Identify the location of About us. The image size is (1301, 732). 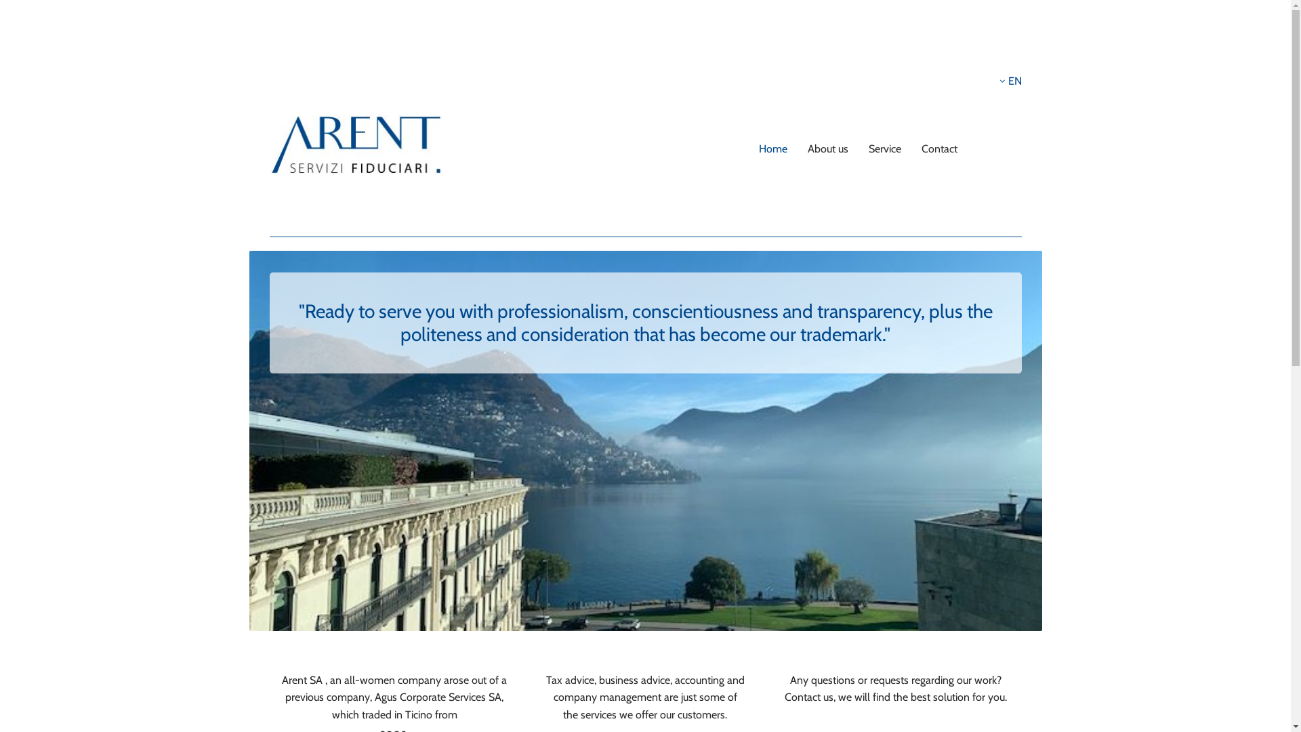
(828, 149).